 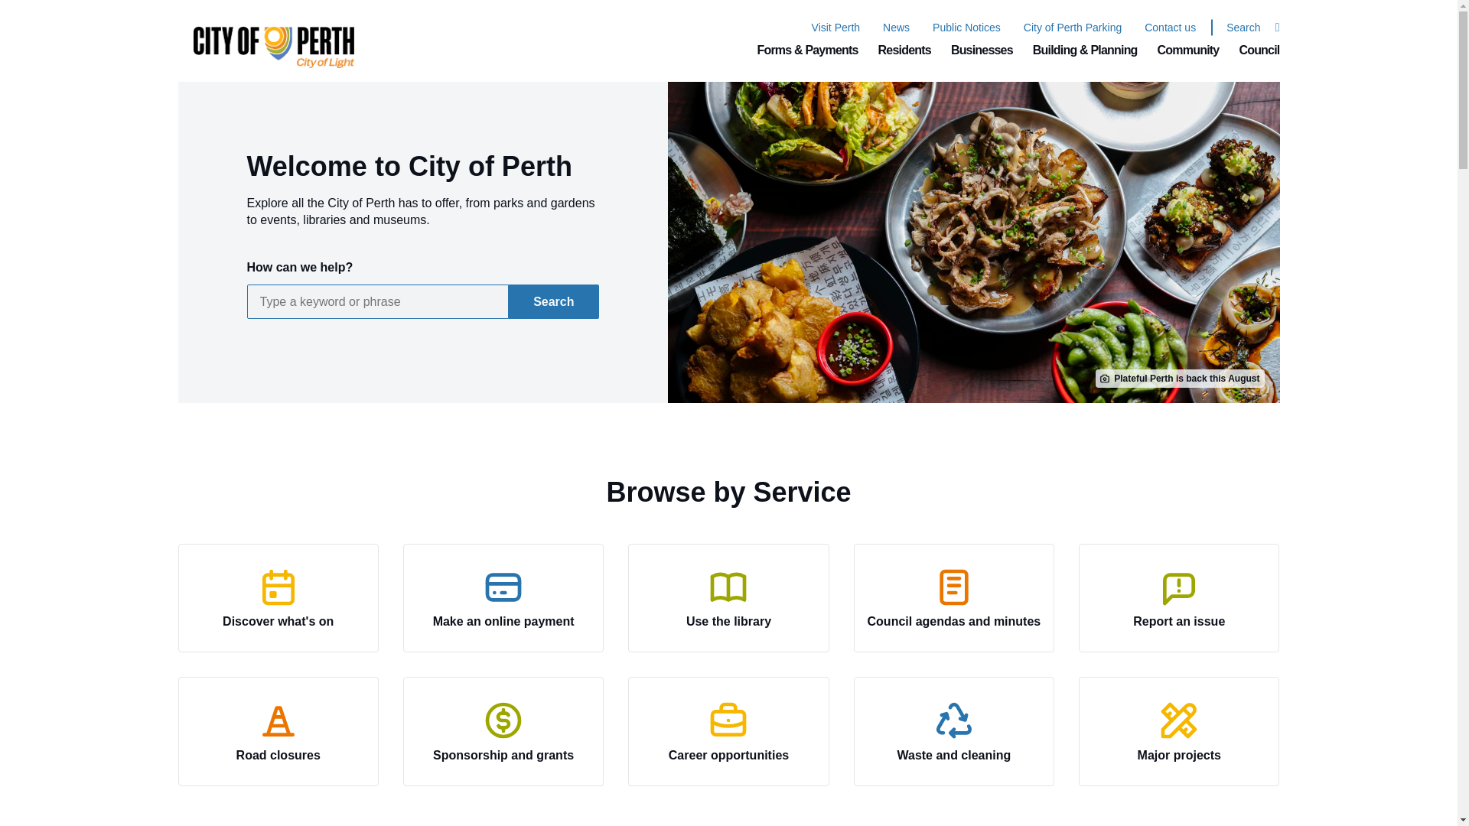 I want to click on Contact us, so click(x=1169, y=28).